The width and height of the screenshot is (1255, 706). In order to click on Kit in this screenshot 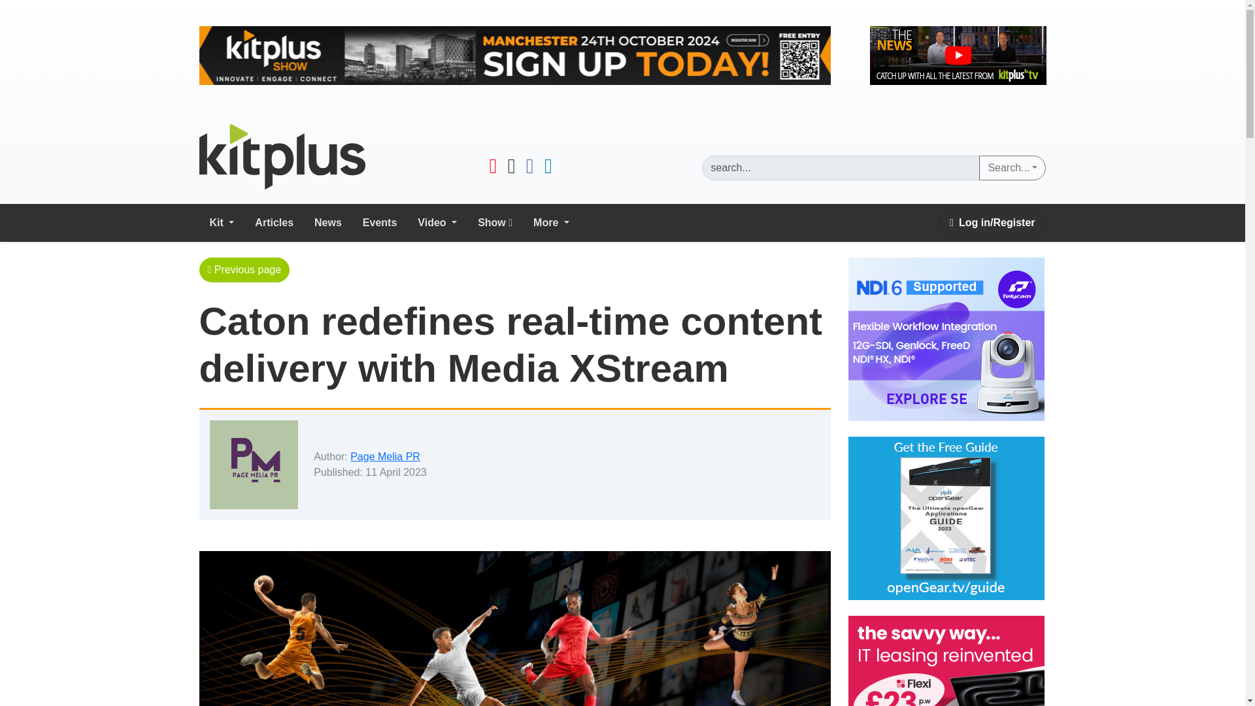, I will do `click(221, 222)`.